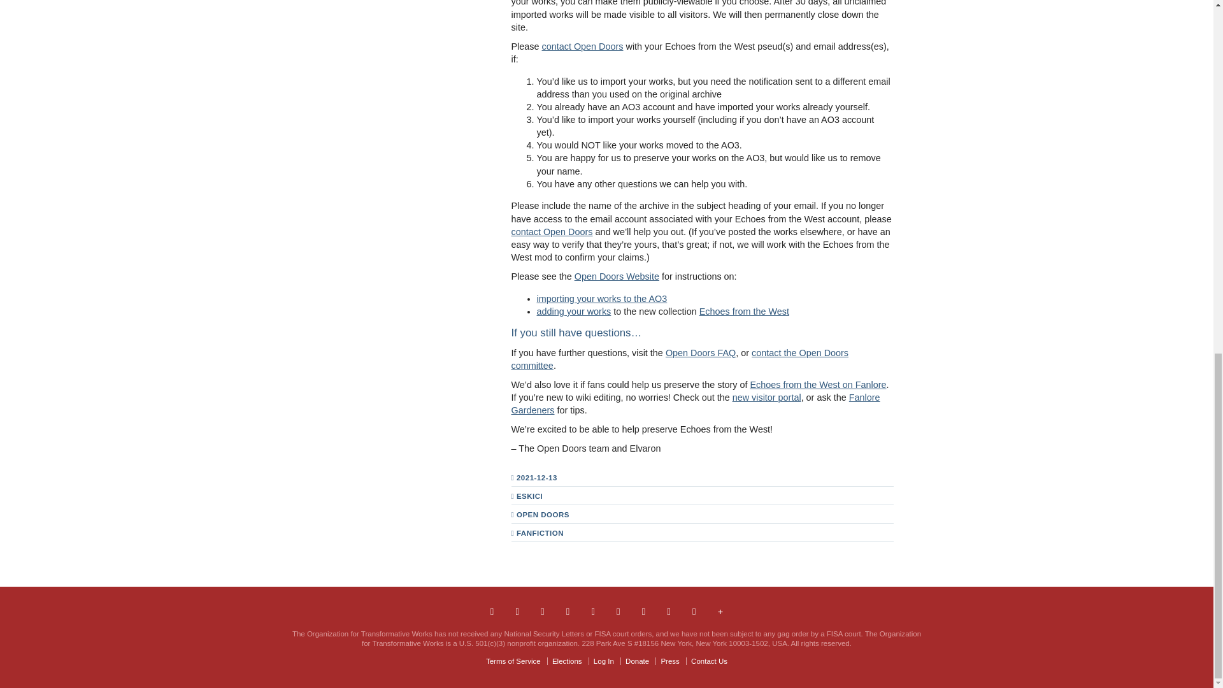 The image size is (1223, 688). I want to click on View all posts by Eskici, so click(529, 496).